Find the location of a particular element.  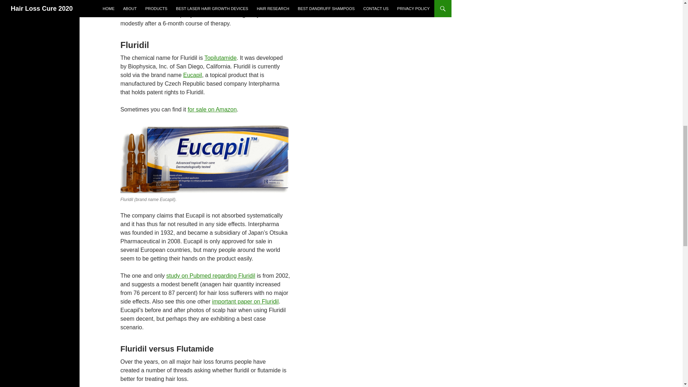

study on Pubmed regarding Fluridil is located at coordinates (211, 276).